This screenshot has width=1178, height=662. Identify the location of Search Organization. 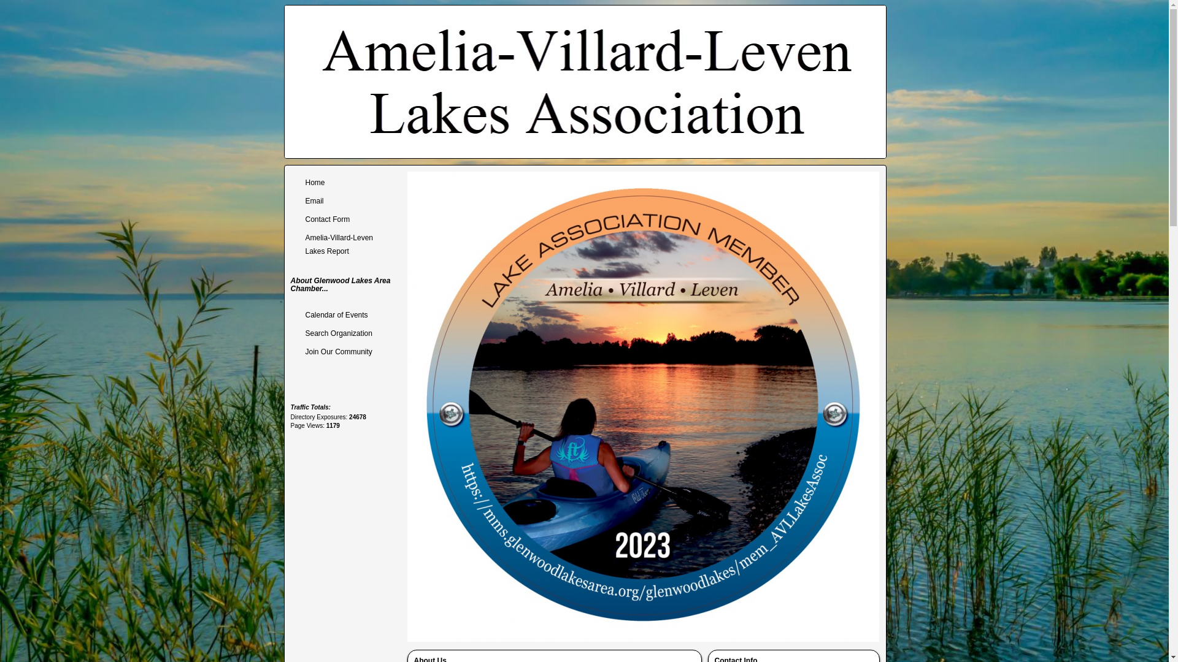
(347, 333).